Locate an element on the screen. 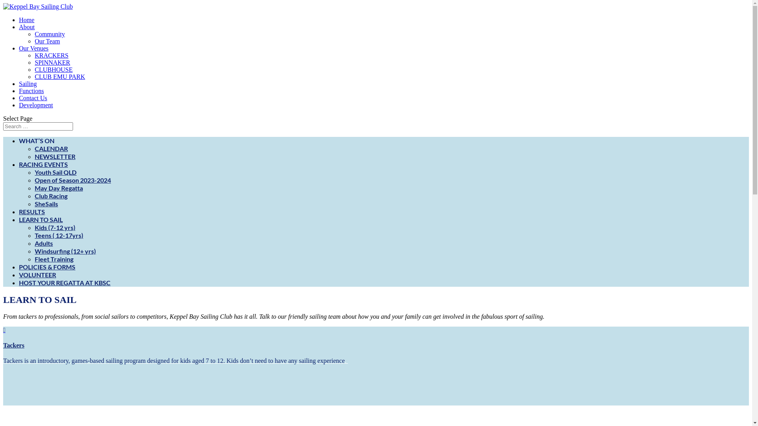 The image size is (758, 426). Our Venues is located at coordinates (34, 48).